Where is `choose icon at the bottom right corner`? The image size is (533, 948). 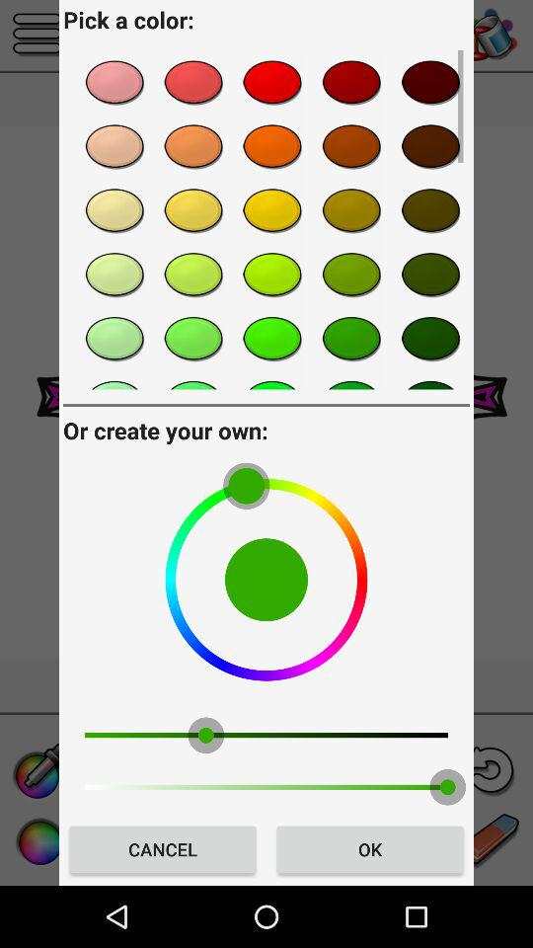 choose icon at the bottom right corner is located at coordinates (369, 849).